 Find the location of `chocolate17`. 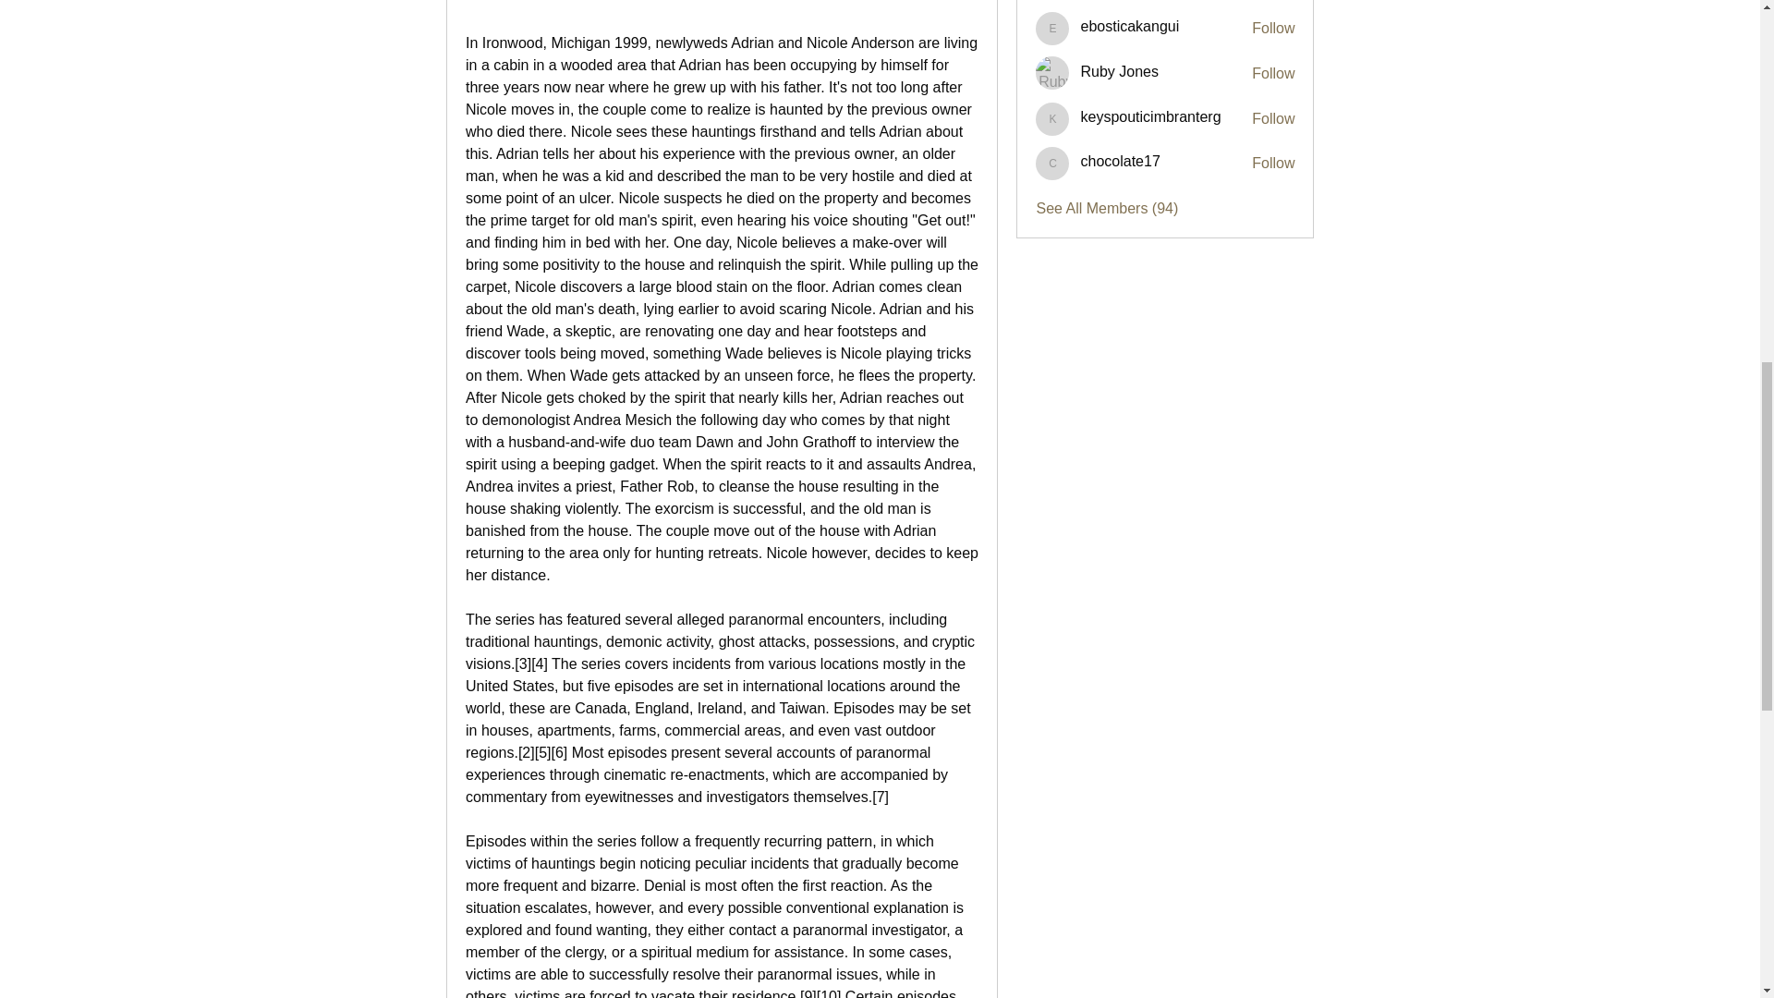

chocolate17 is located at coordinates (1052, 163).